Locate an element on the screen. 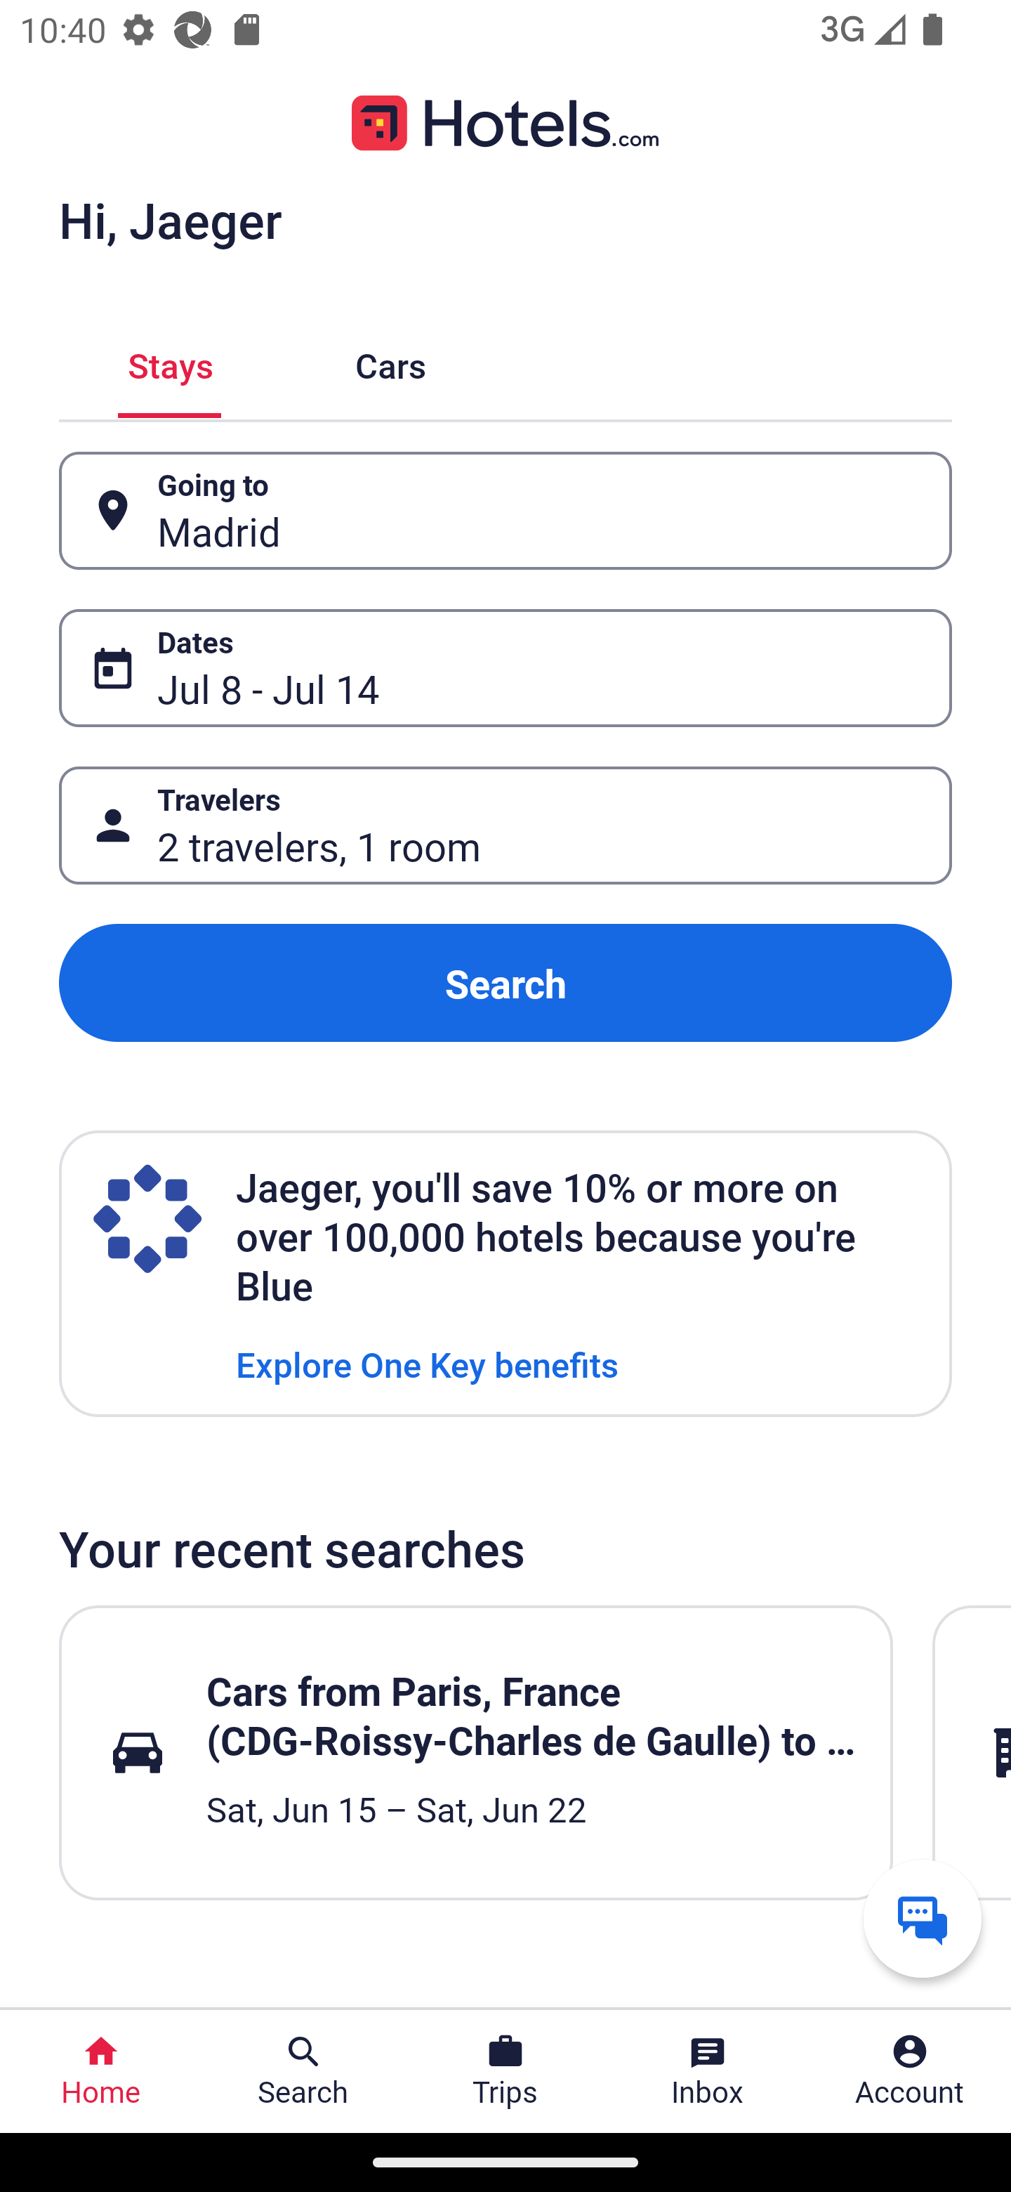 The width and height of the screenshot is (1011, 2192). Get help from a virtual agent is located at coordinates (923, 1918).